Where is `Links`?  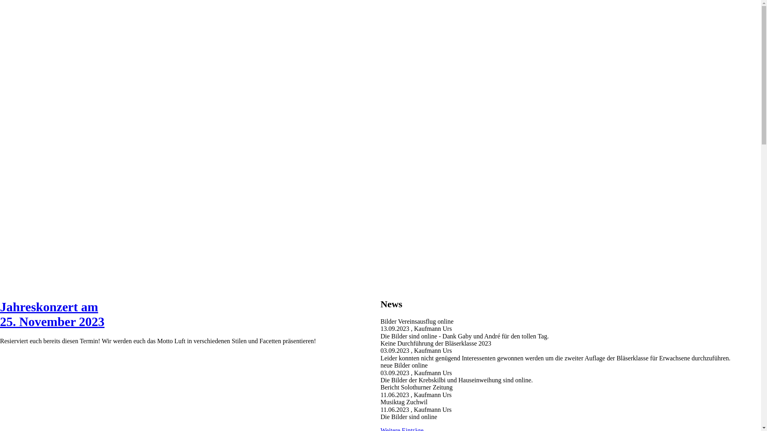 Links is located at coordinates (23, 164).